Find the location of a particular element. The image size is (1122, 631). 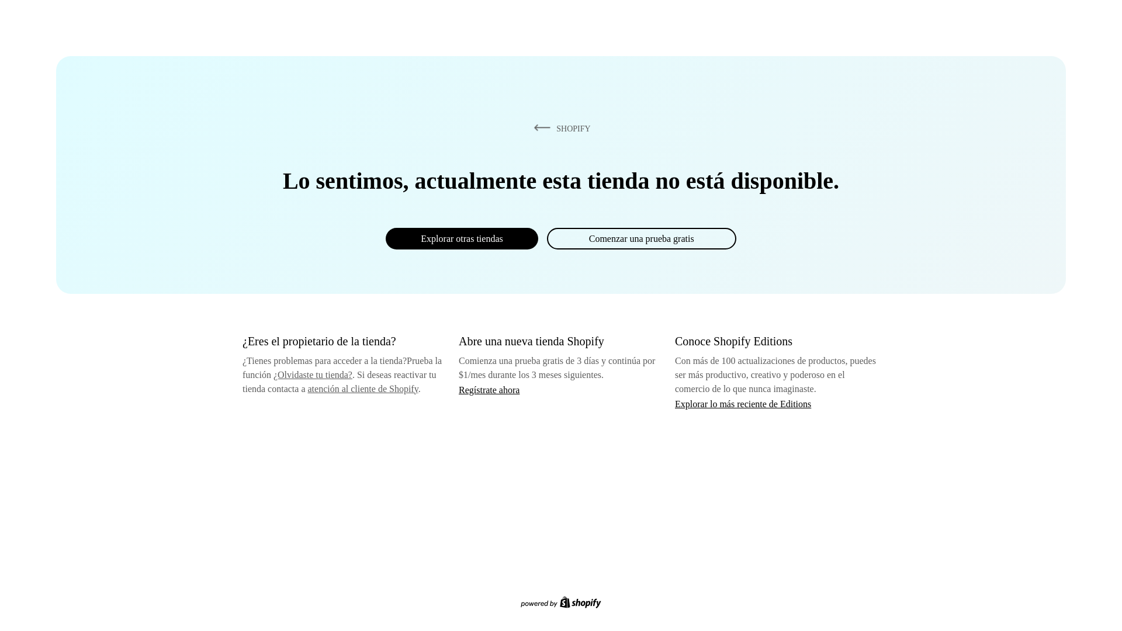

SHOPIFY is located at coordinates (560, 128).